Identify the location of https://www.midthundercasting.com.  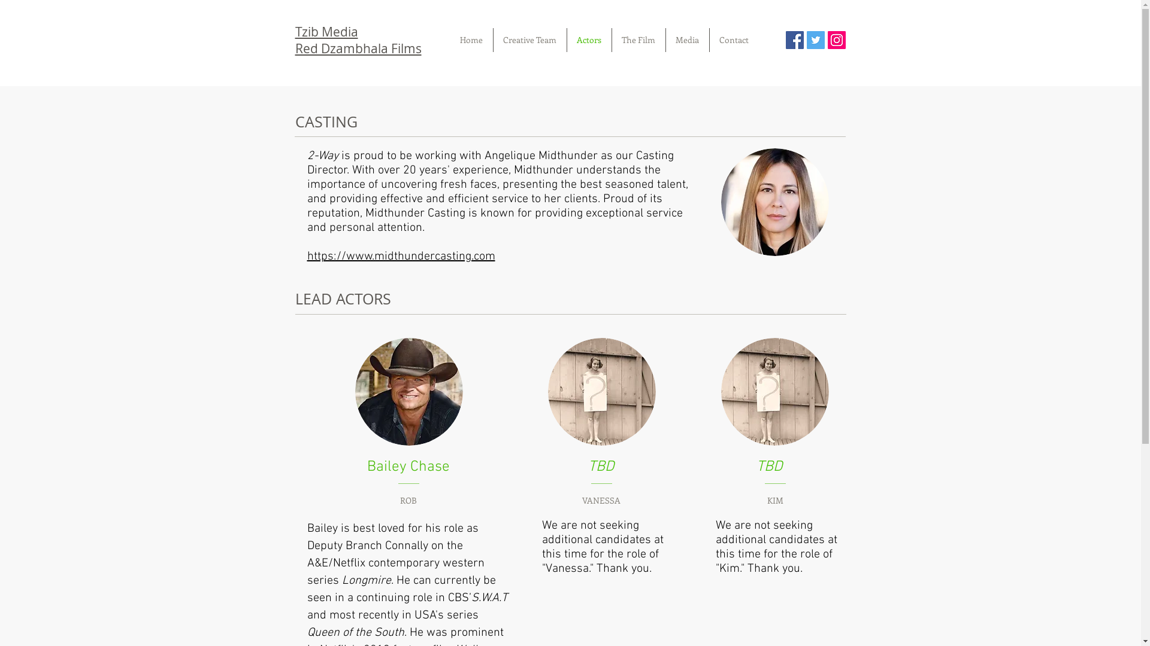
(401, 257).